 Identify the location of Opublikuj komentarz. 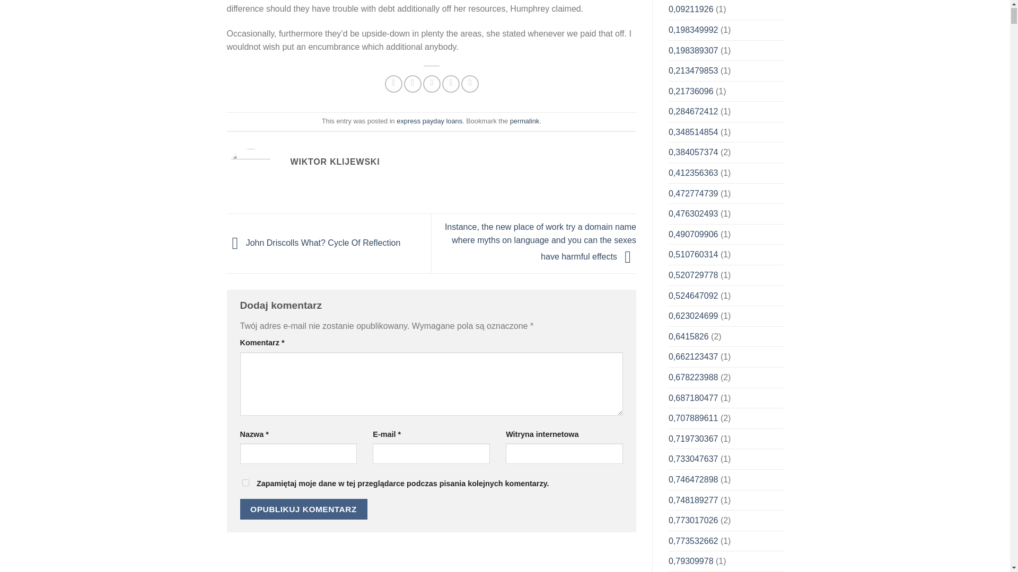
(303, 508).